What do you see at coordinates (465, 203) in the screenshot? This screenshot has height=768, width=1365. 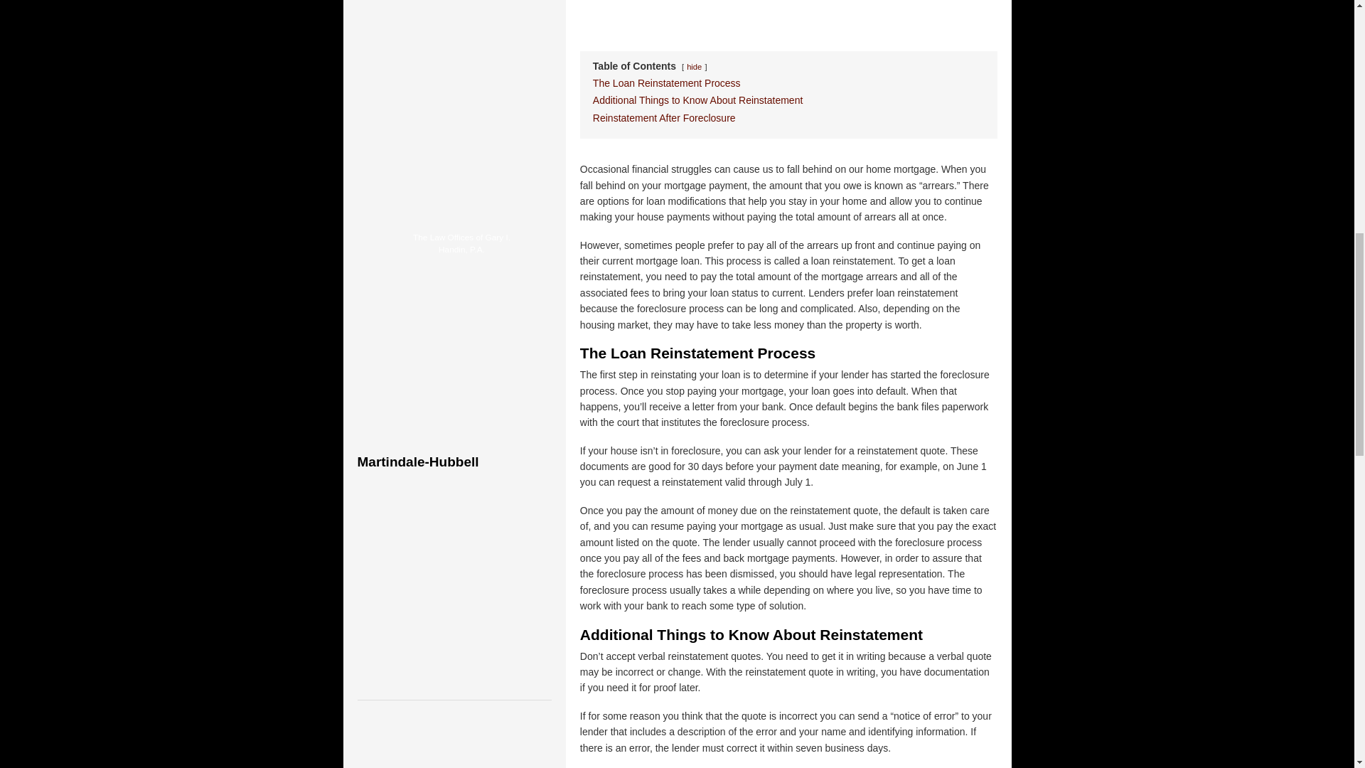 I see `LOC8NEARME` at bounding box center [465, 203].